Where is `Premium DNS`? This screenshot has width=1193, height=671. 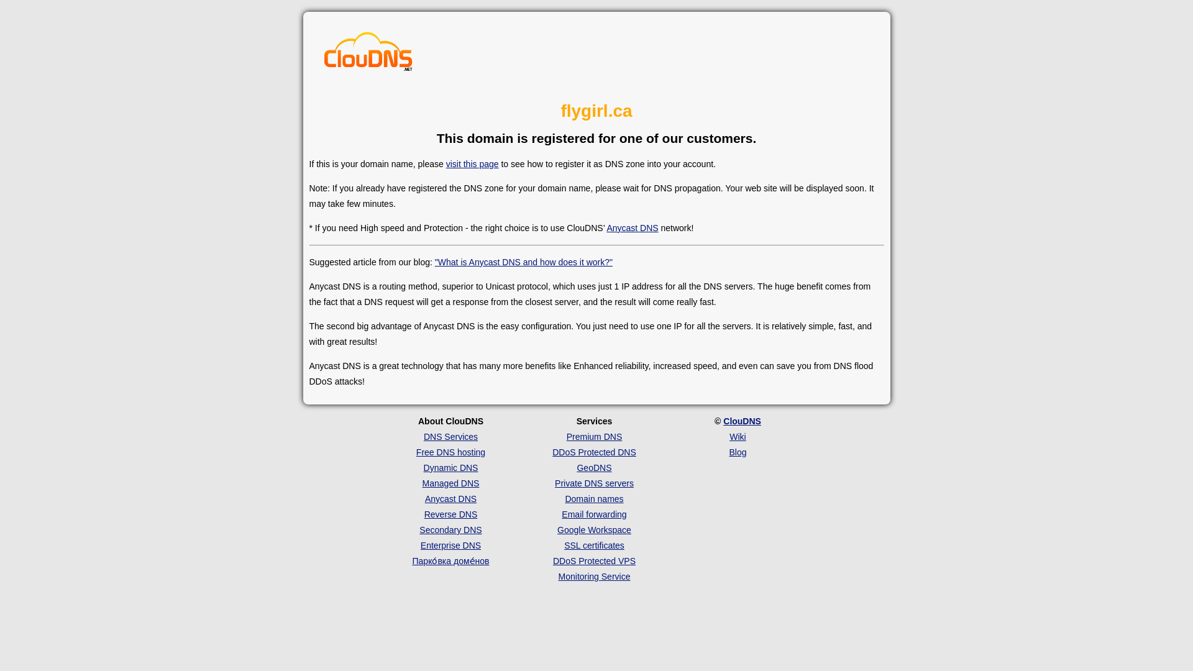 Premium DNS is located at coordinates (594, 436).